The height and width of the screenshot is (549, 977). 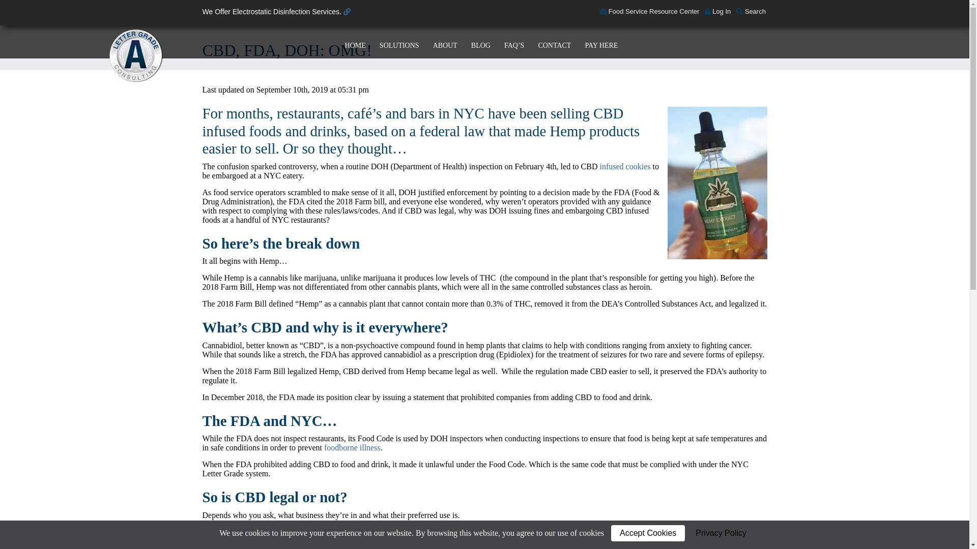 What do you see at coordinates (402, 42) in the screenshot?
I see `SOLUTIONS` at bounding box center [402, 42].